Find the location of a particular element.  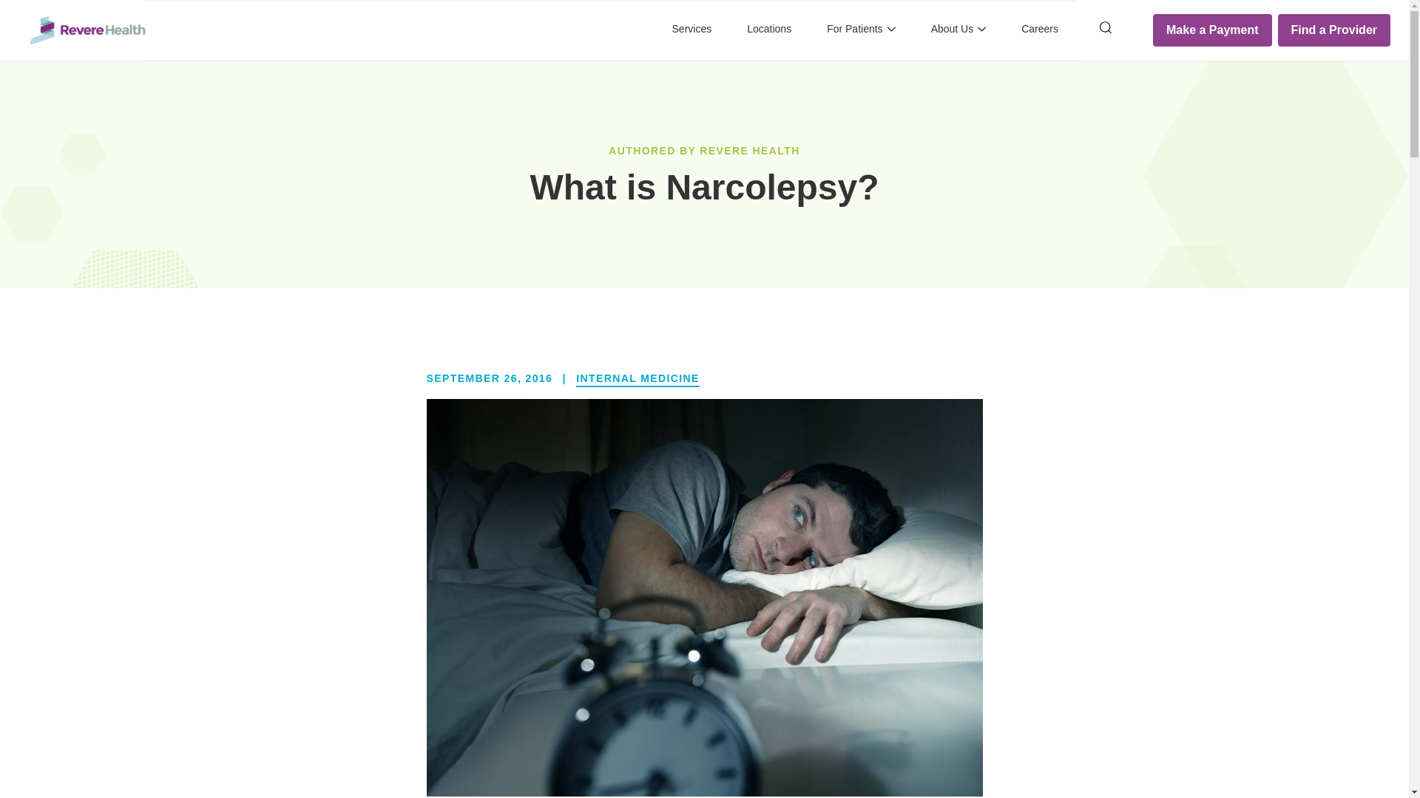

For Patients is located at coordinates (860, 30).